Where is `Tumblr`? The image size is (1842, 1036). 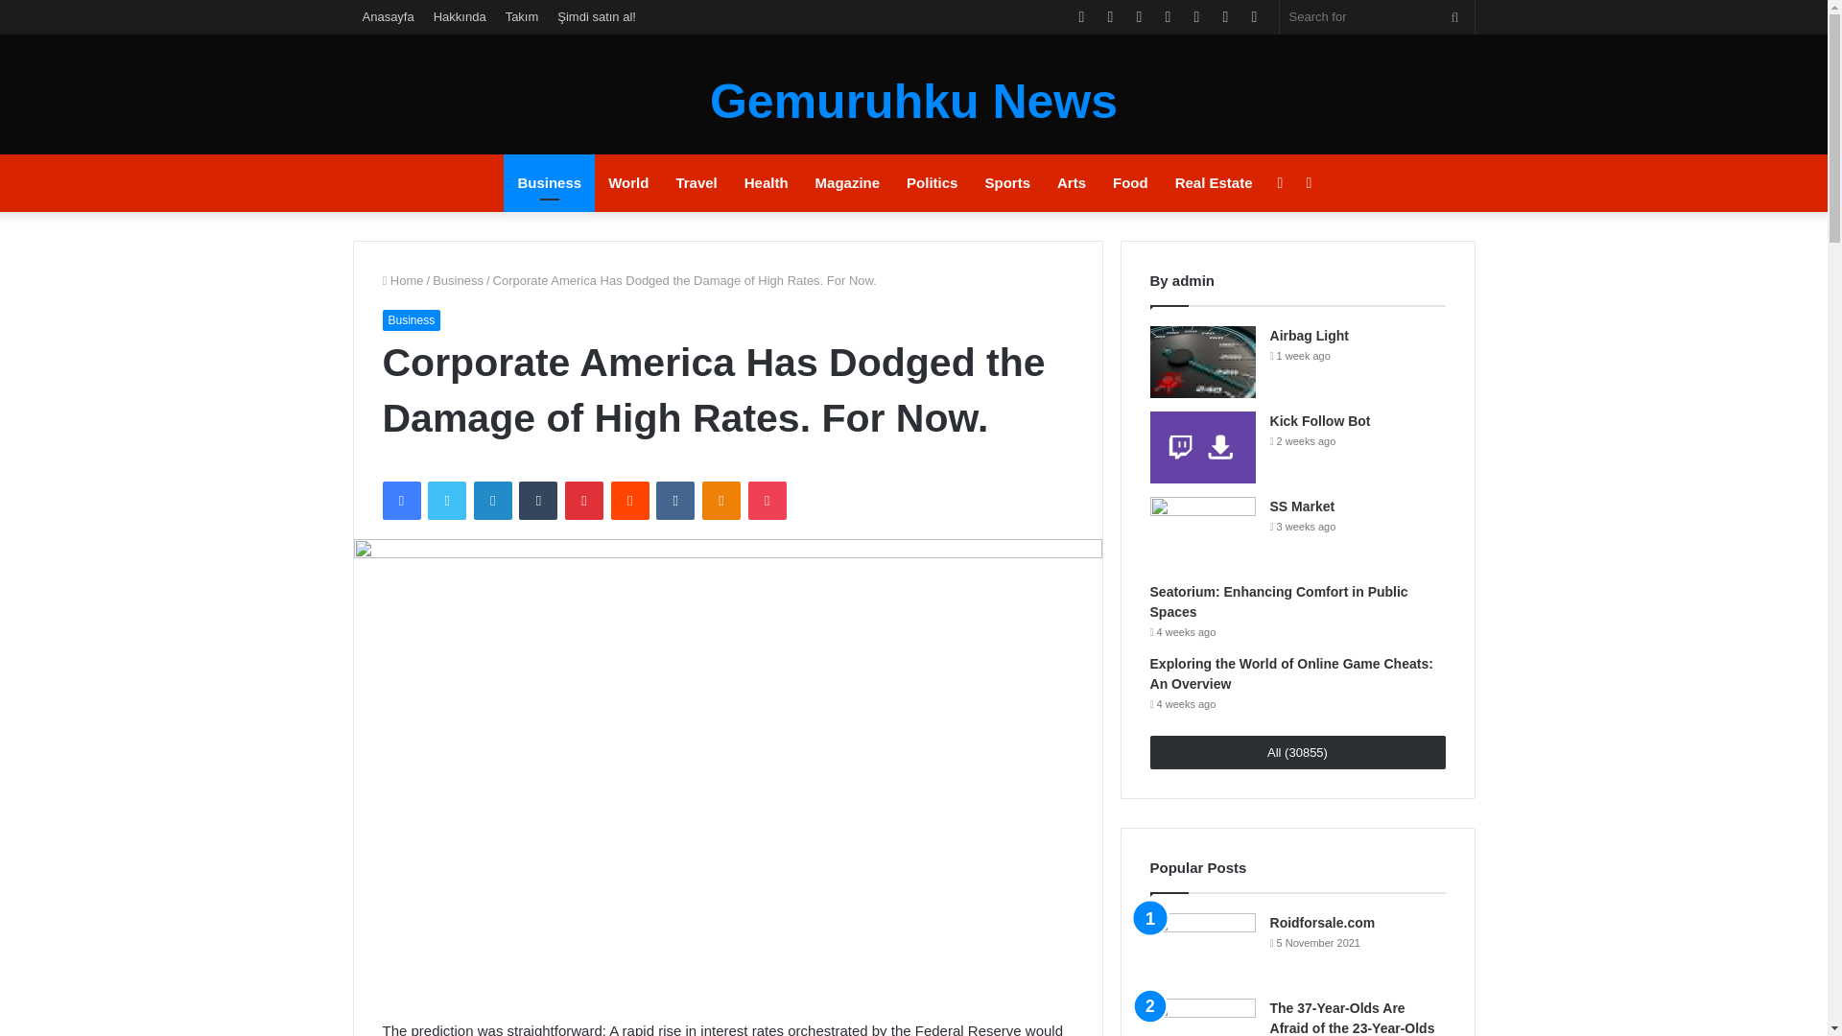 Tumblr is located at coordinates (538, 501).